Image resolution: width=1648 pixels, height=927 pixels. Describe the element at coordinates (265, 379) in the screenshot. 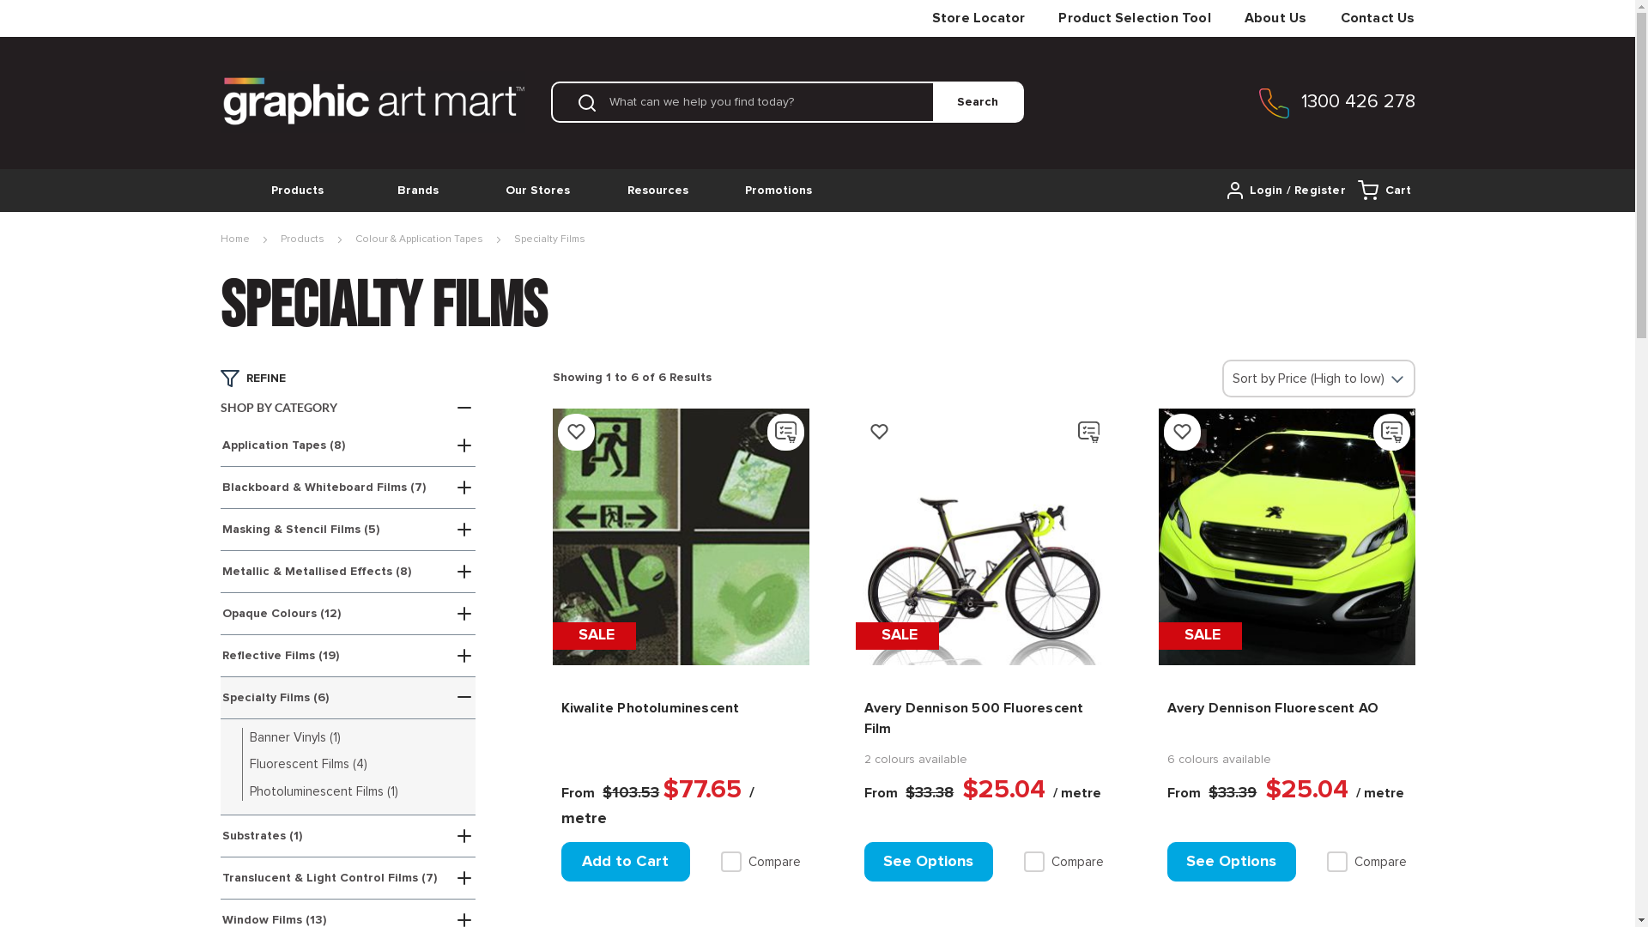

I see `REFINE` at that location.